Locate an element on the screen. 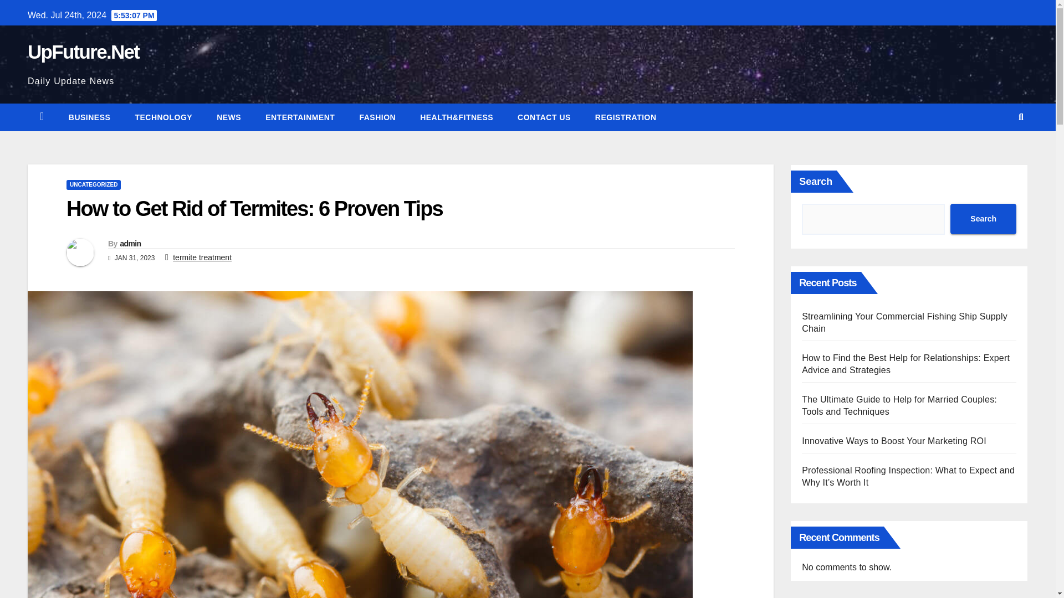 The image size is (1064, 598). Entertainment is located at coordinates (299, 116).